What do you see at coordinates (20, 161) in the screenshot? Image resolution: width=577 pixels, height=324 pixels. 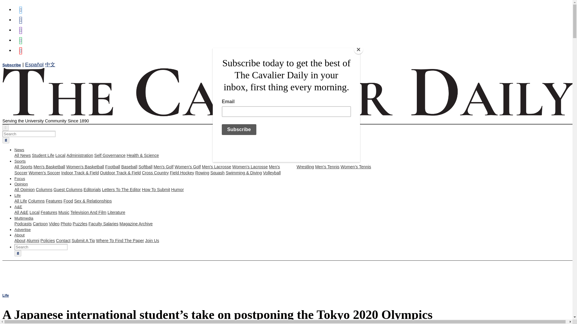 I see `Sports` at bounding box center [20, 161].